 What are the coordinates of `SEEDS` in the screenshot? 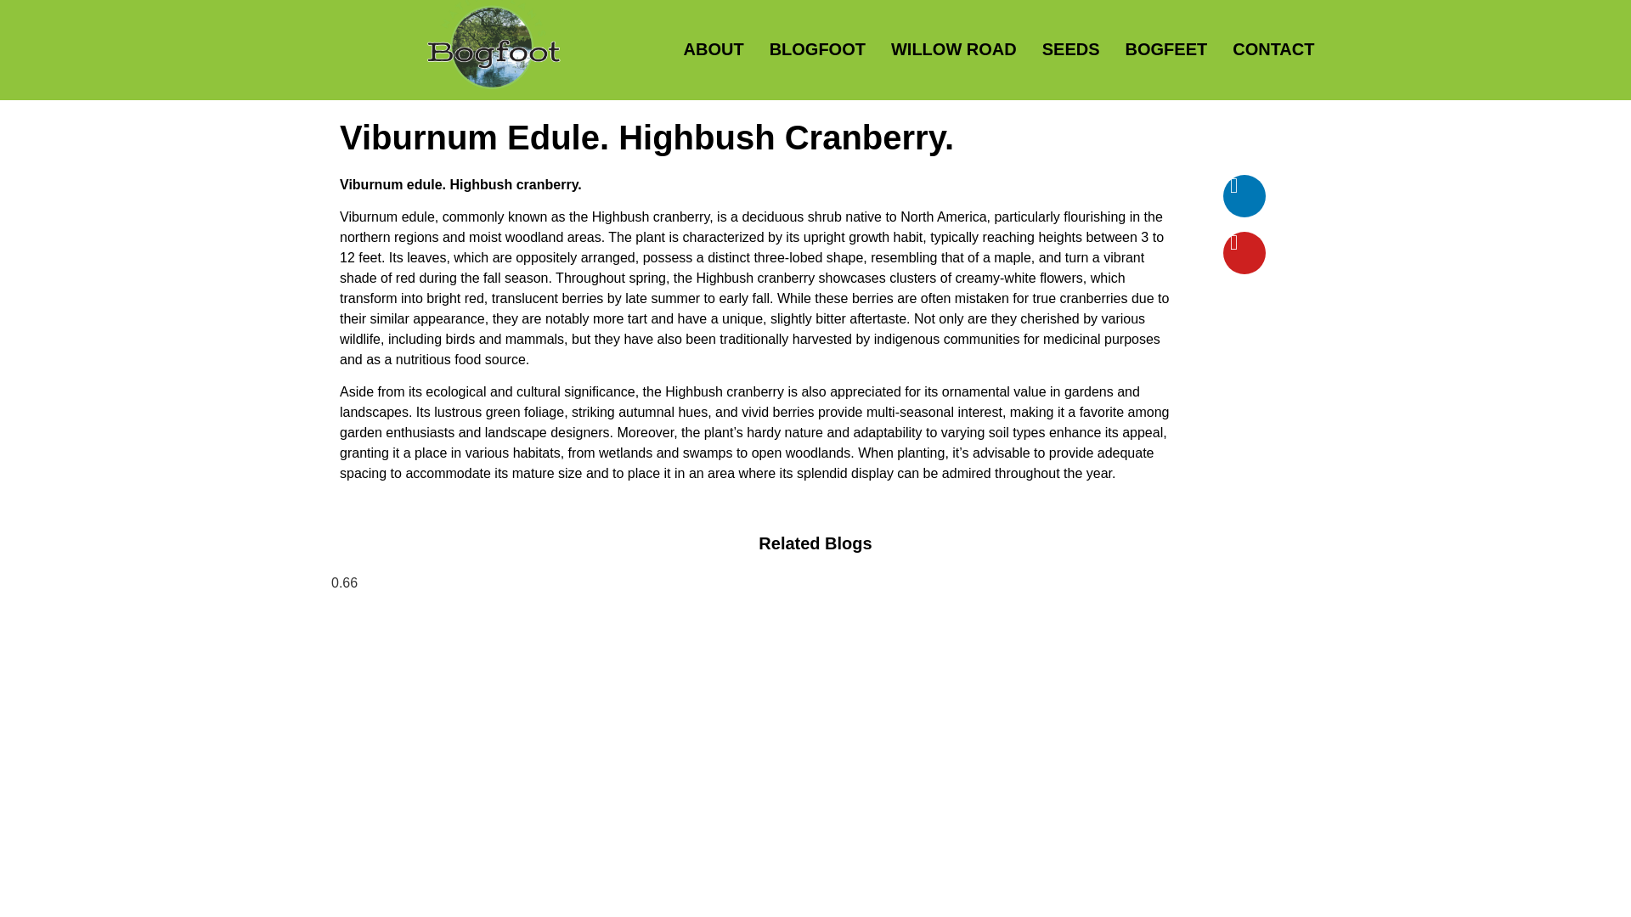 It's located at (1071, 49).